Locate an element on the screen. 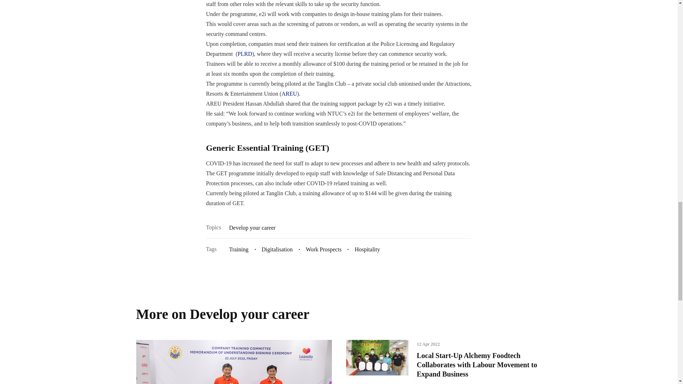 The width and height of the screenshot is (683, 384). Training is located at coordinates (239, 249).